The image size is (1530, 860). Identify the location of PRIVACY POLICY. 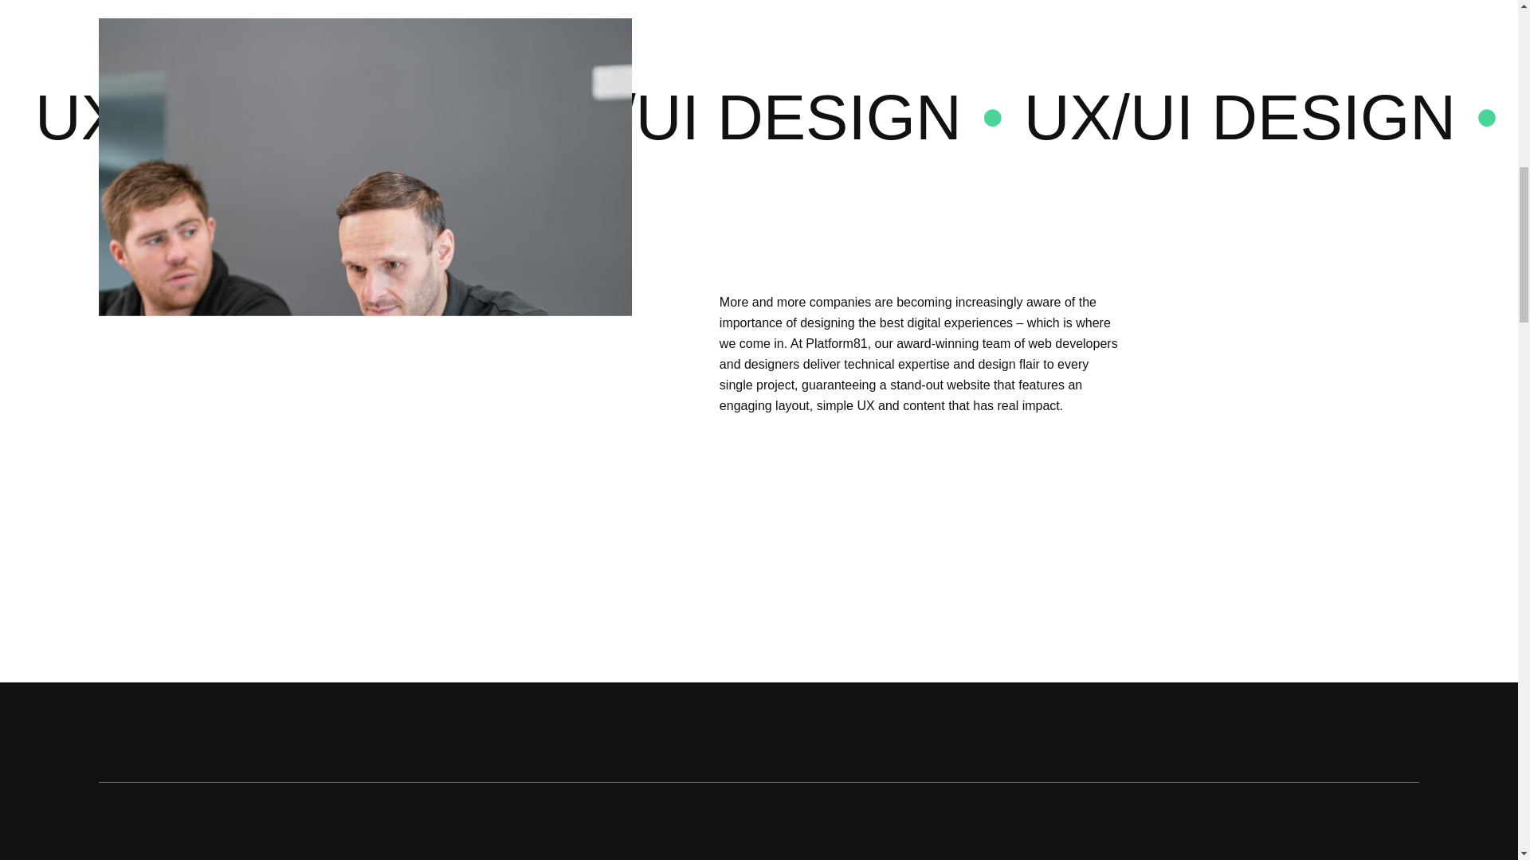
(378, 280).